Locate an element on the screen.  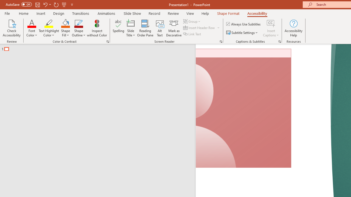
Captions & Subtitles is located at coordinates (280, 42).